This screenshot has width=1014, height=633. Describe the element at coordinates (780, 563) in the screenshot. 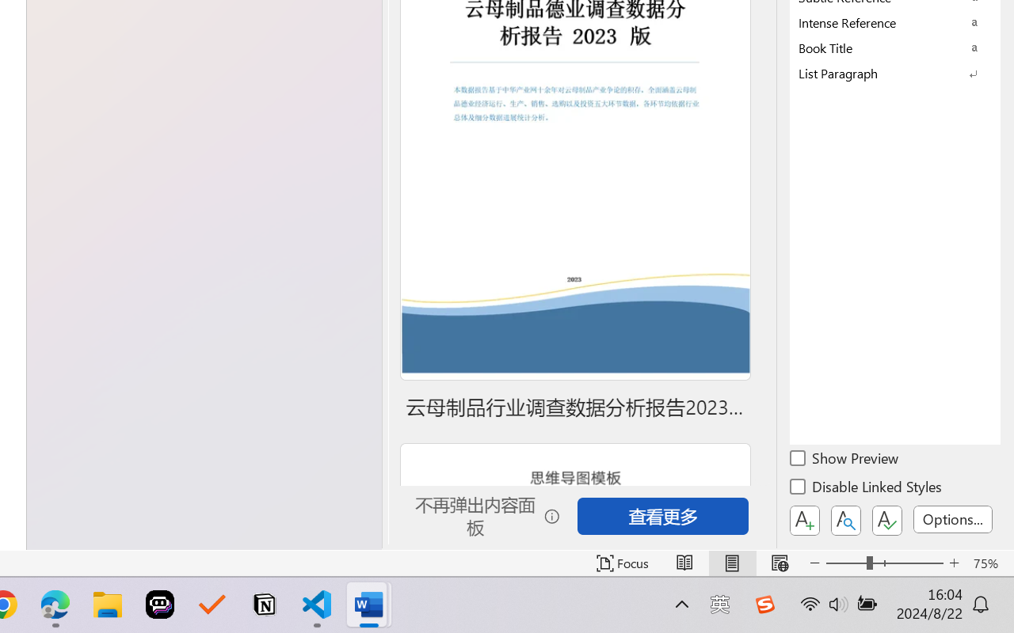

I see `Web Layout` at that location.